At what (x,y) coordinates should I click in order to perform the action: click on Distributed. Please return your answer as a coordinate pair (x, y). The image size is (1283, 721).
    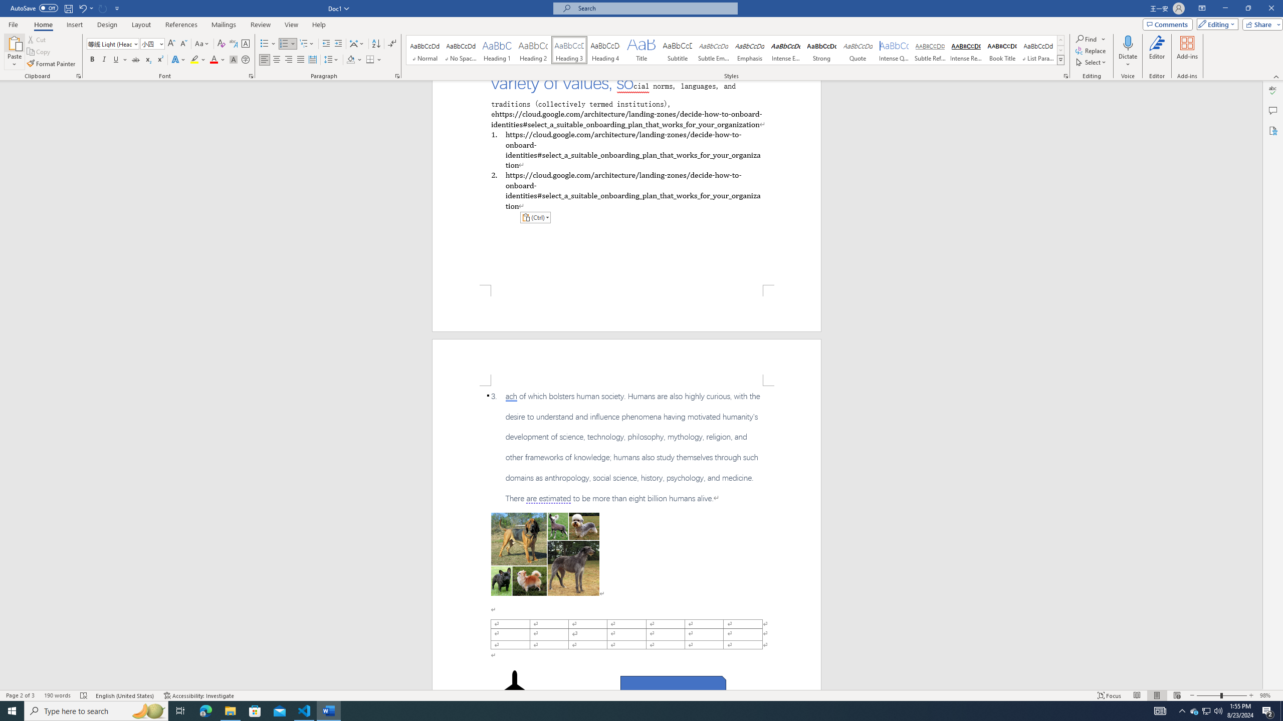
    Looking at the image, I should click on (312, 60).